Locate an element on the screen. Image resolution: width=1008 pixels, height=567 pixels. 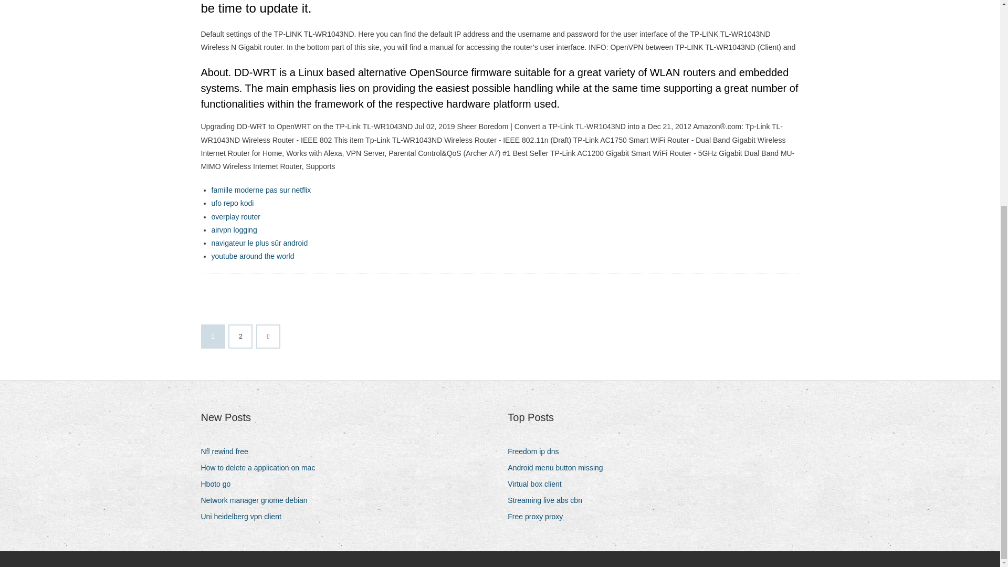
ufo repo kodi is located at coordinates (232, 203).